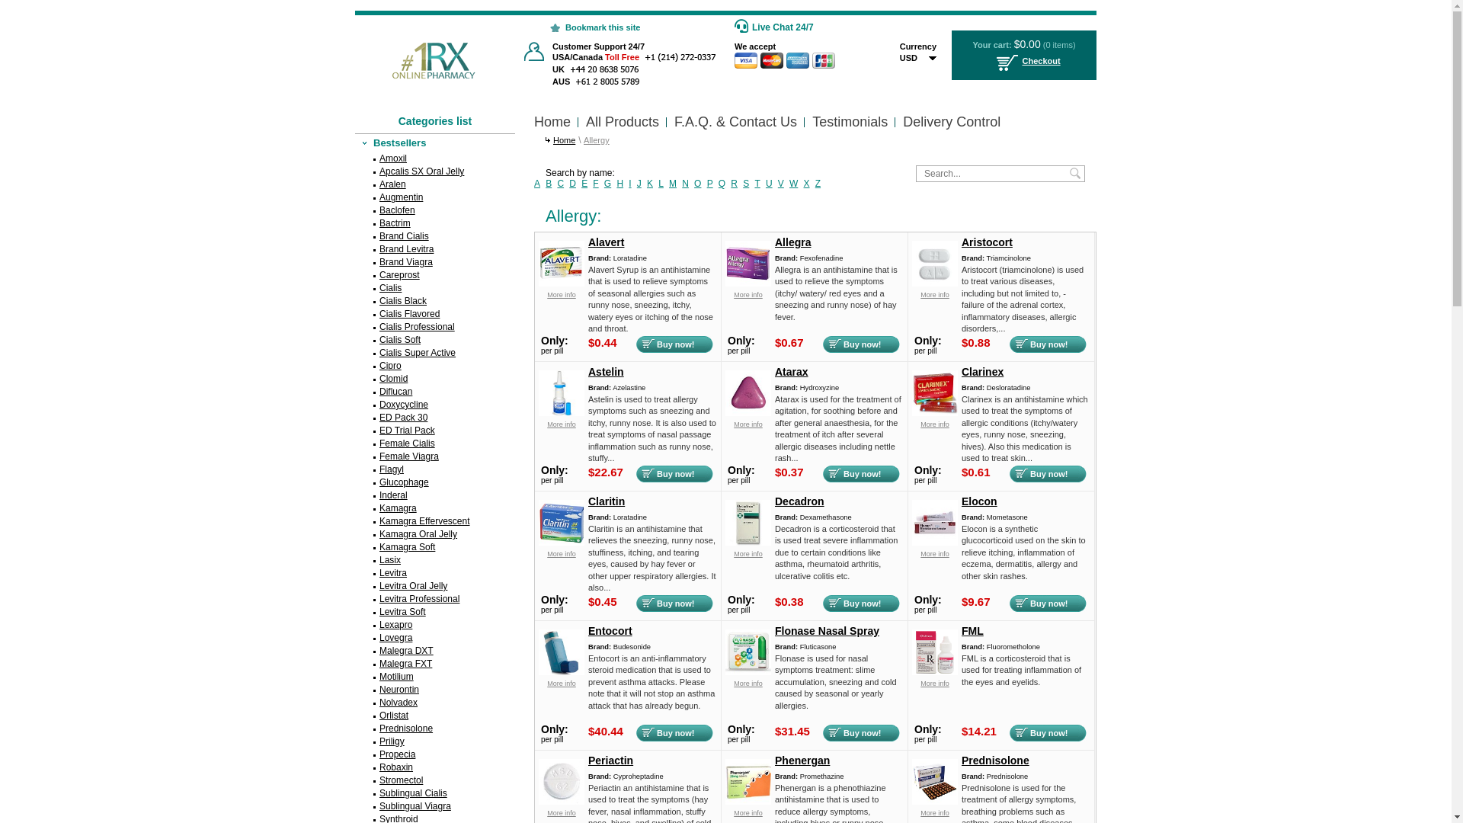  What do you see at coordinates (736, 122) in the screenshot?
I see `F.A.Q. & Contact Us` at bounding box center [736, 122].